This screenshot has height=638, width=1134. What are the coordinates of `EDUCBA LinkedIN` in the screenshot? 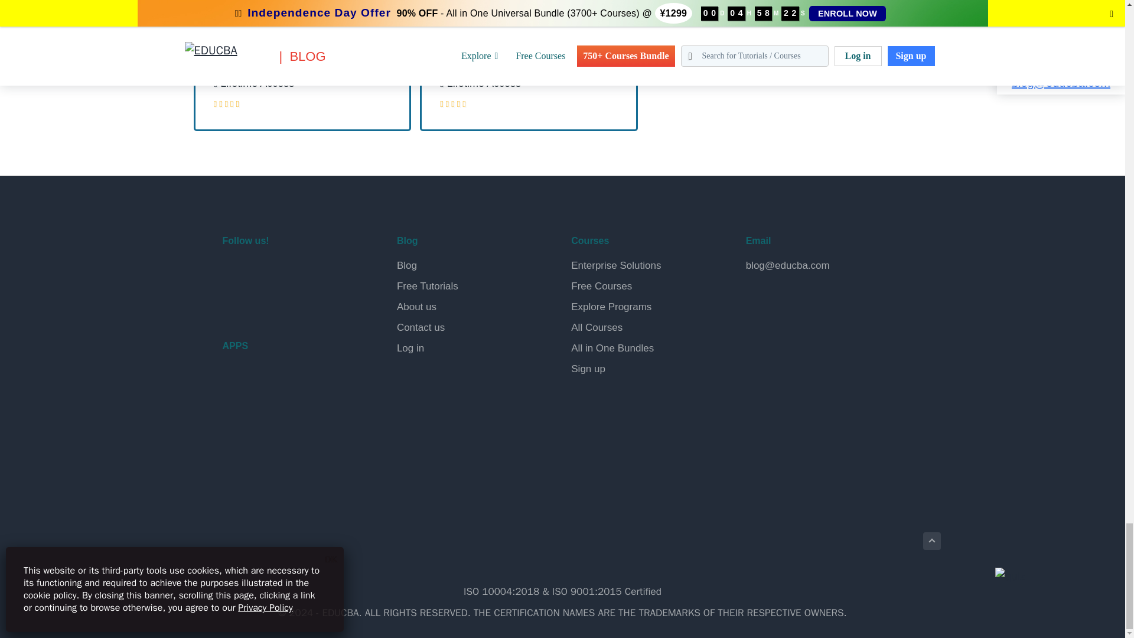 It's located at (289, 272).